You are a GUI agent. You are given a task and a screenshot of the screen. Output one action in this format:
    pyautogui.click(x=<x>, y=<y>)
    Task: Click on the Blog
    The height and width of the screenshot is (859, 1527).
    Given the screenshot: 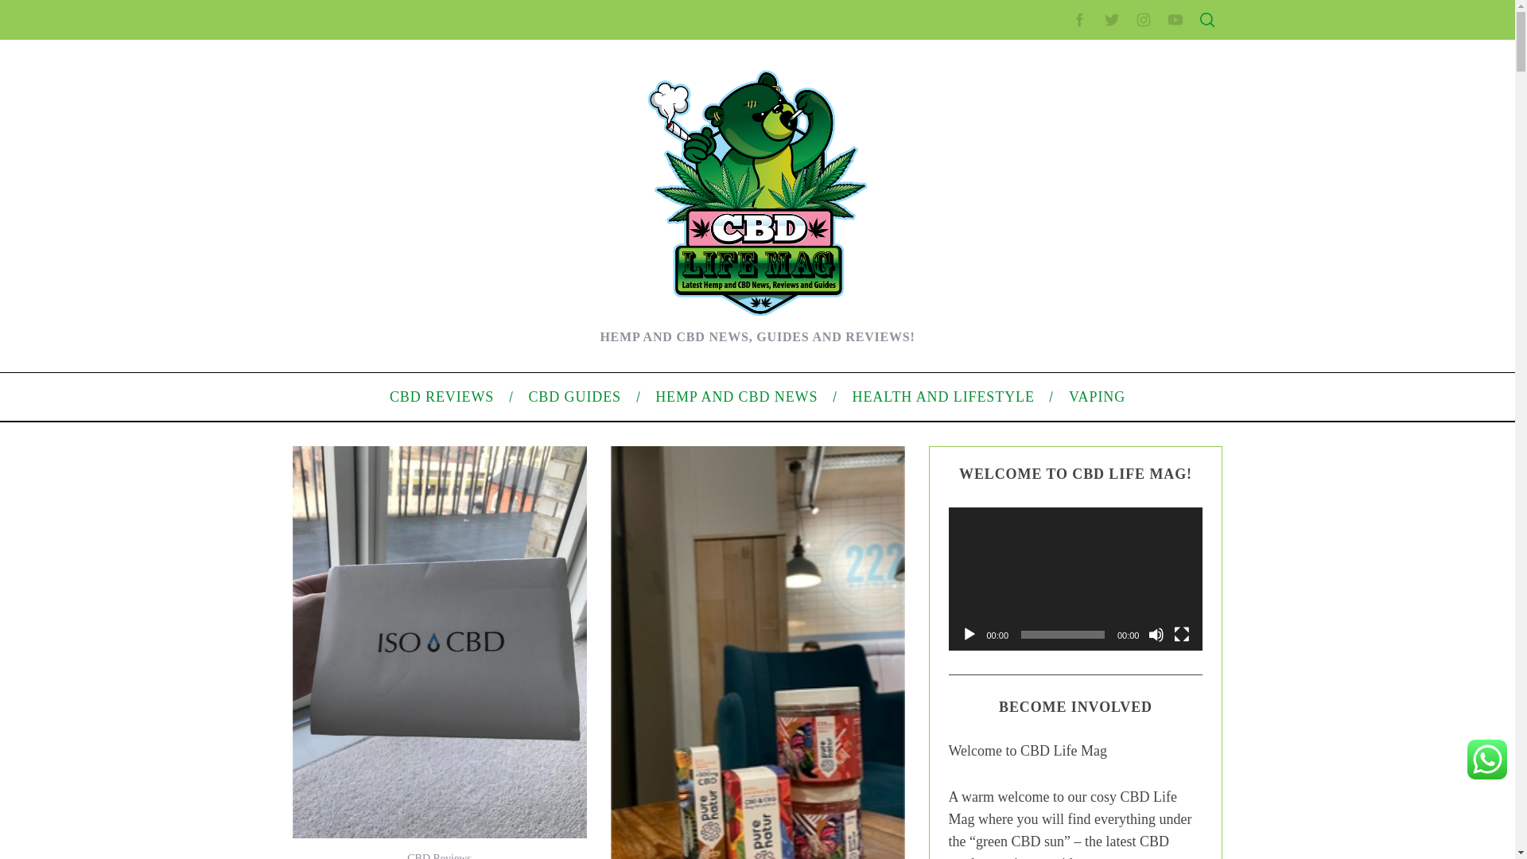 What is the action you would take?
    pyautogui.click(x=1024, y=536)
    